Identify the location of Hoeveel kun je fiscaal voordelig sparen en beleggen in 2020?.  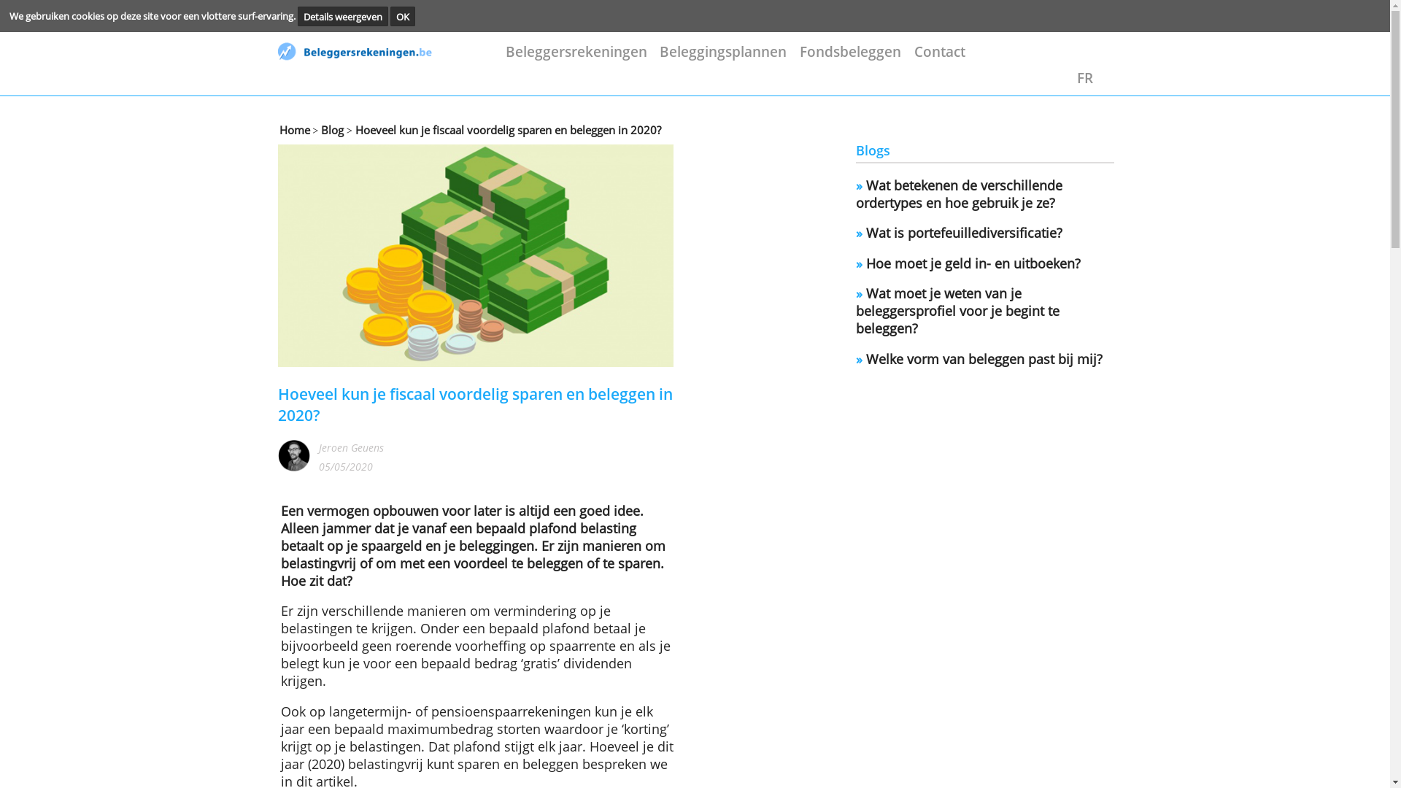
(575, 147).